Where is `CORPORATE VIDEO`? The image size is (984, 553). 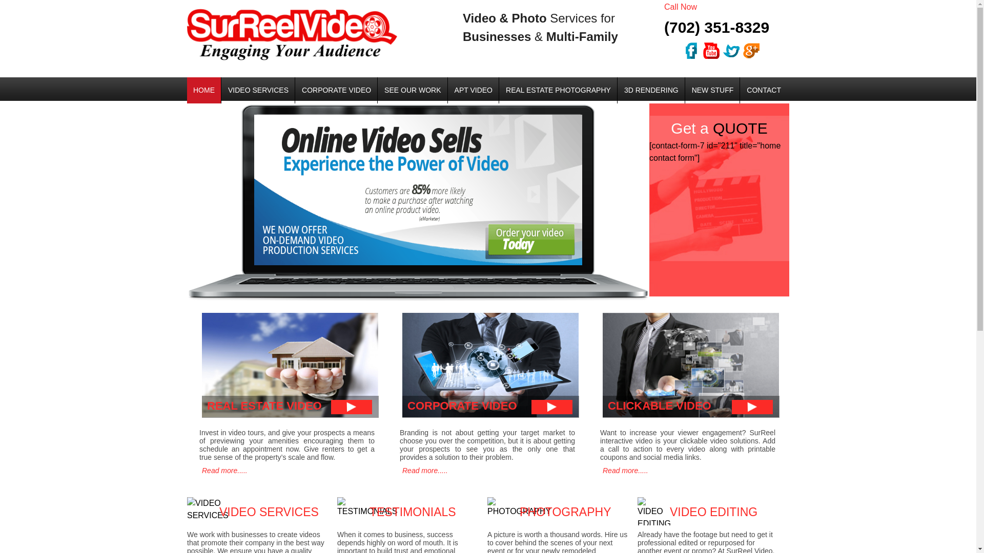
CORPORATE VIDEO is located at coordinates (489, 370).